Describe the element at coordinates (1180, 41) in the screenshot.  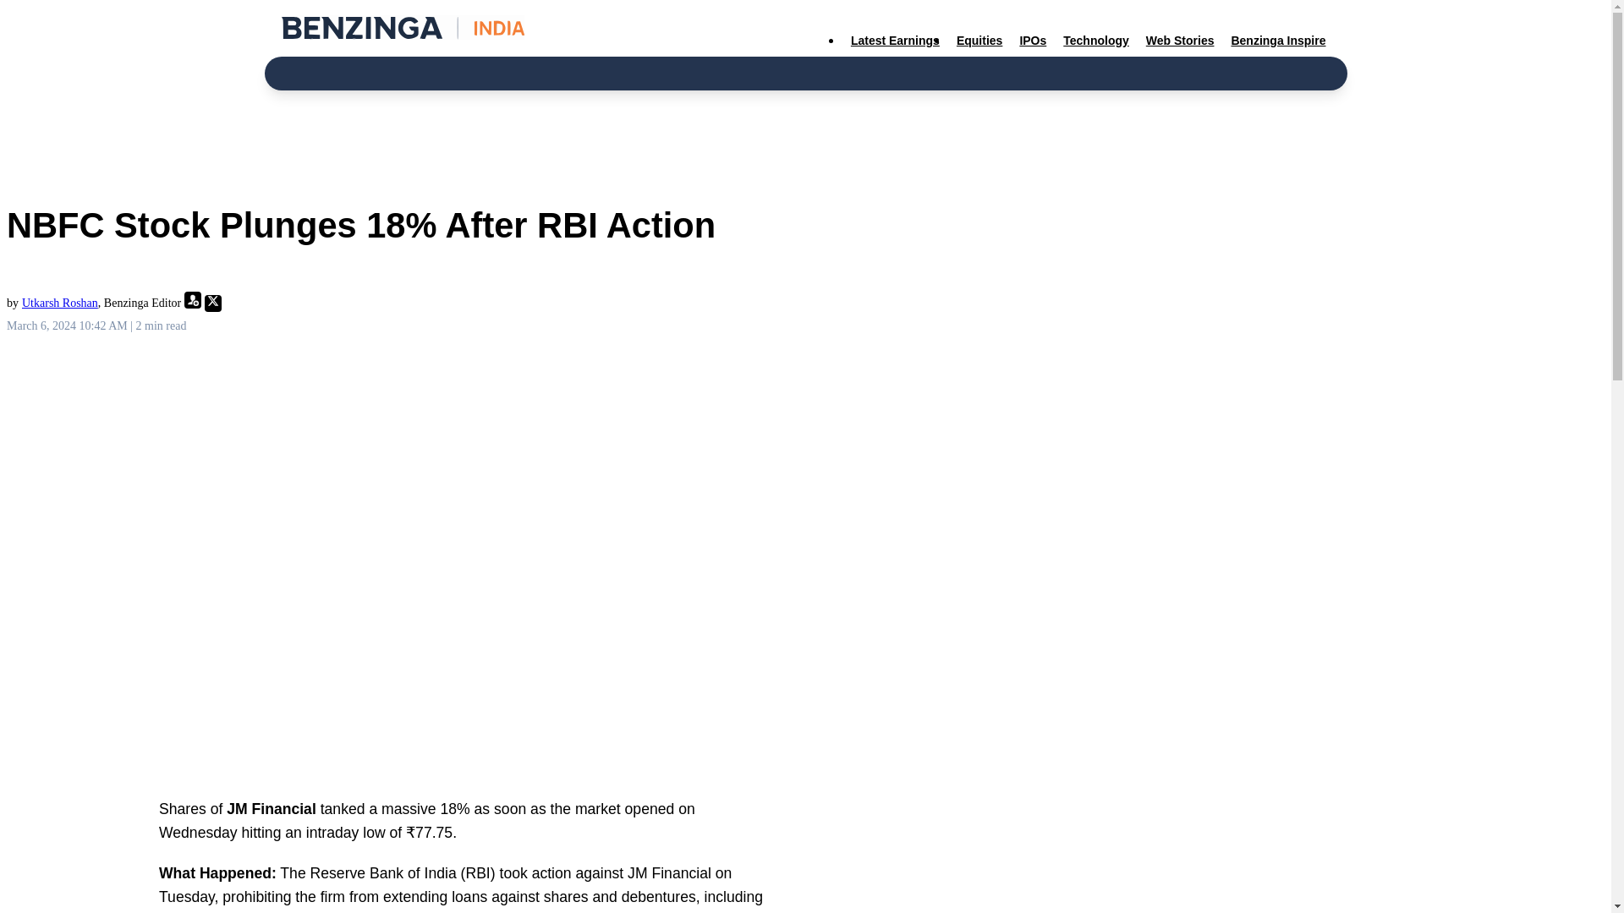
I see `Web Stories` at that location.